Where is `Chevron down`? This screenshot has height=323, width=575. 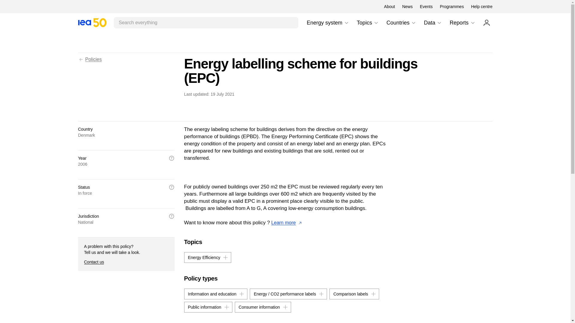
Chevron down is located at coordinates (413, 23).